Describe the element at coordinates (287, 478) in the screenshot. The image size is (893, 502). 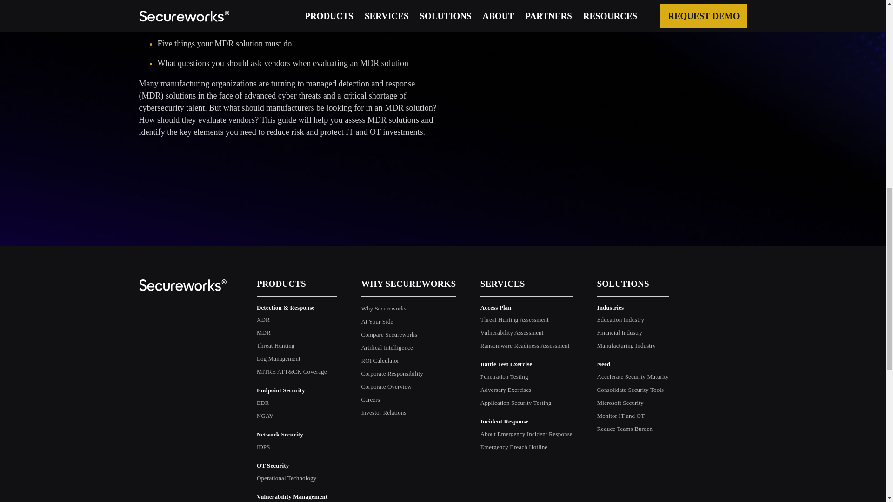
I see `Operational Technology` at that location.